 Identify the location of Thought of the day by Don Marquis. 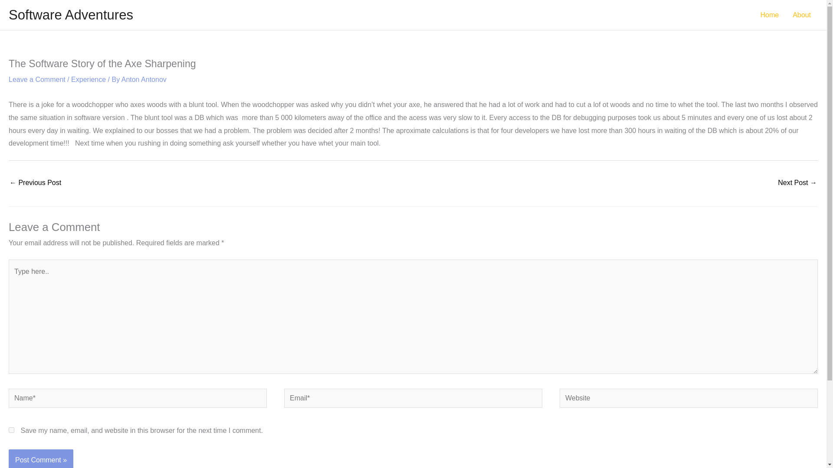
(797, 183).